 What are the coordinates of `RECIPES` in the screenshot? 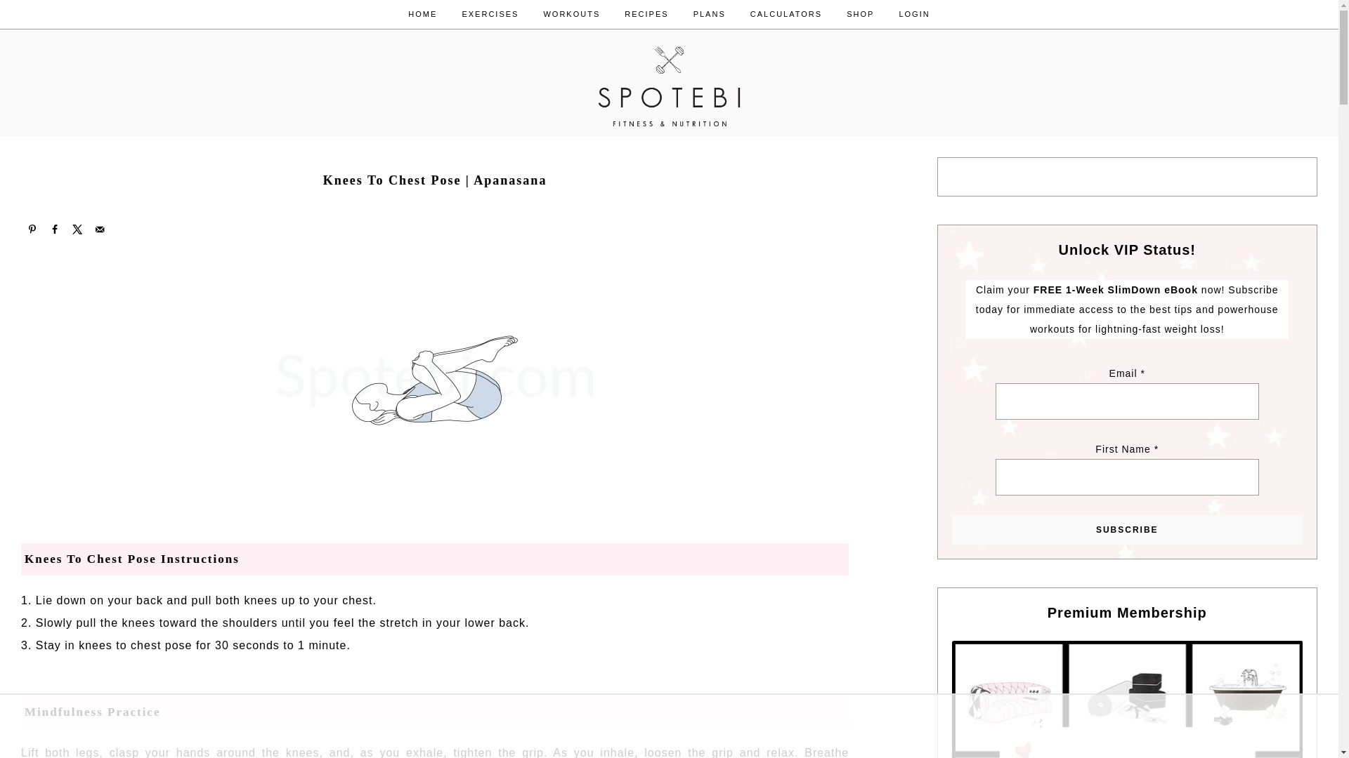 It's located at (646, 14).